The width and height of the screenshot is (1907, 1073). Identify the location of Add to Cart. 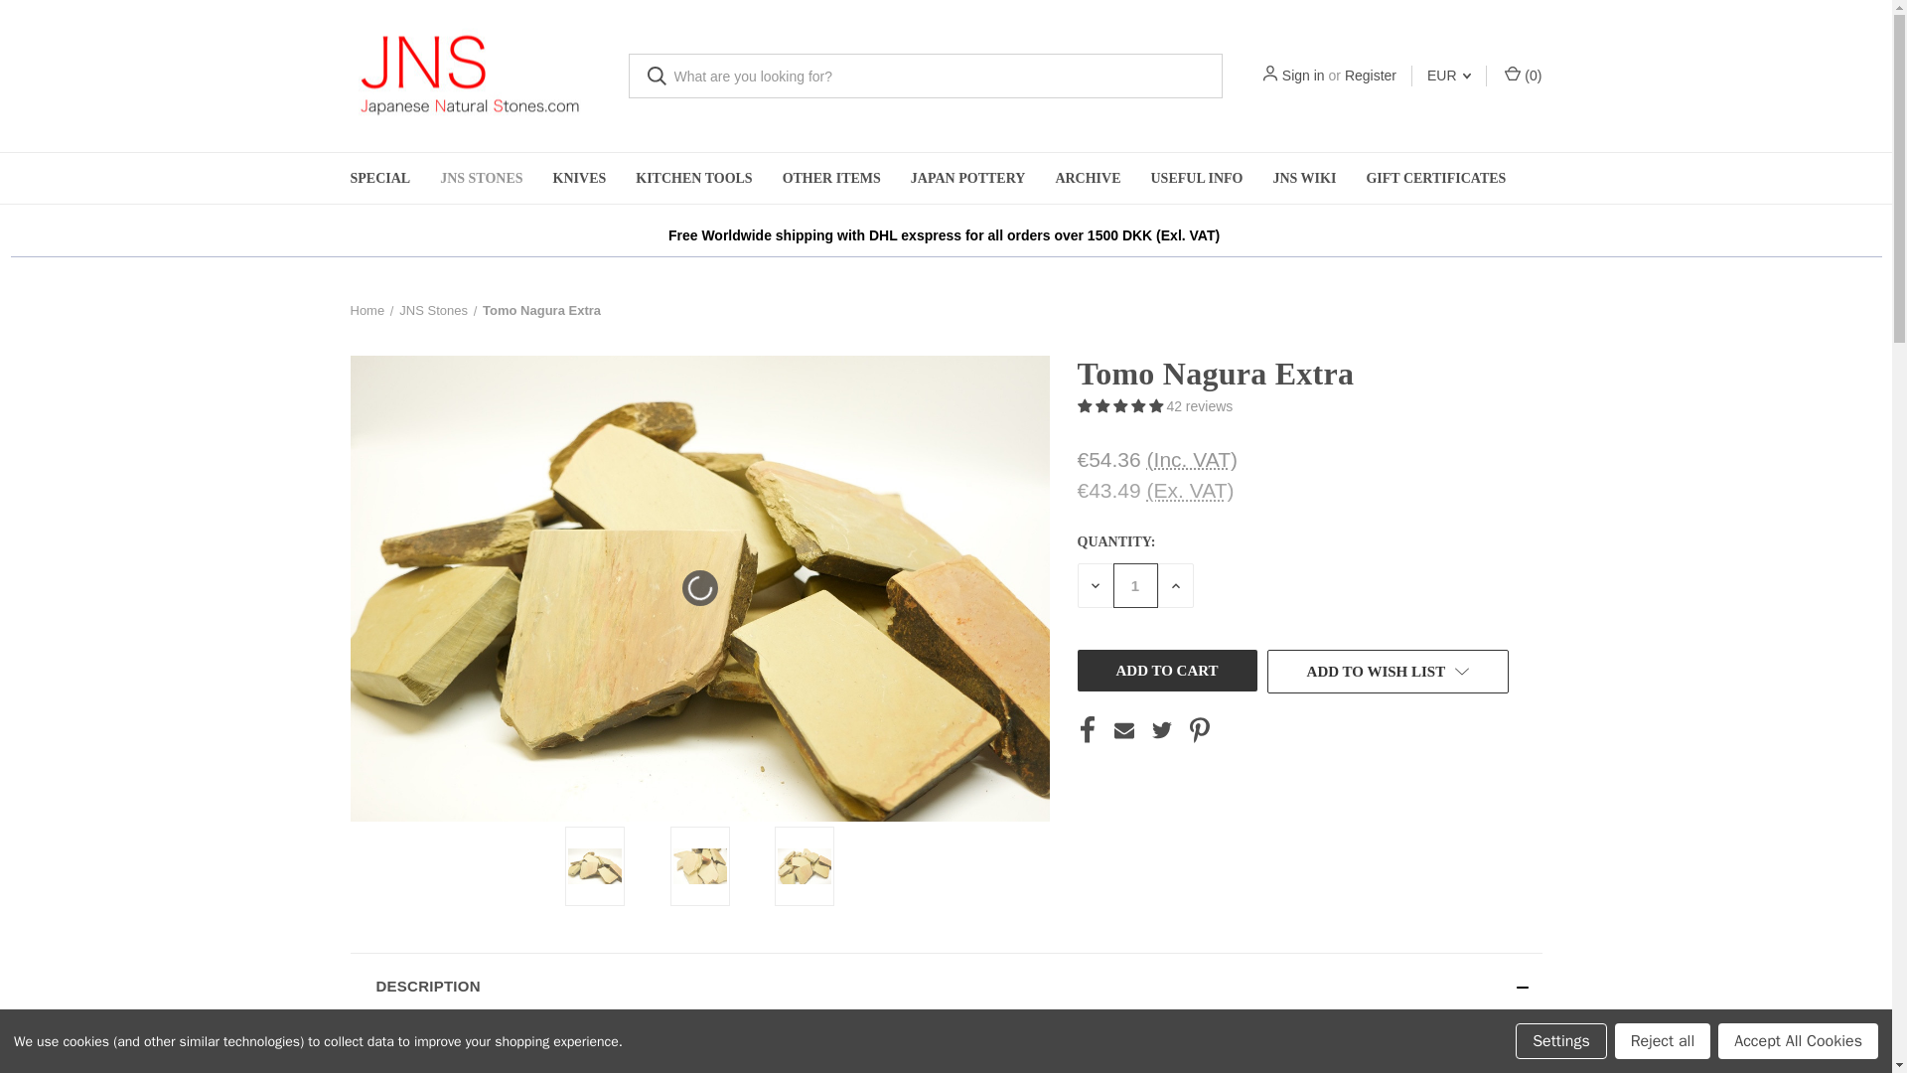
(1166, 670).